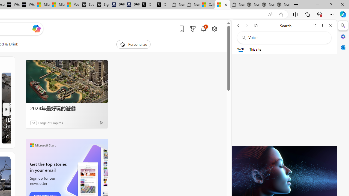 The width and height of the screenshot is (349, 196). What do you see at coordinates (193, 29) in the screenshot?
I see `Microsoft rewards` at bounding box center [193, 29].